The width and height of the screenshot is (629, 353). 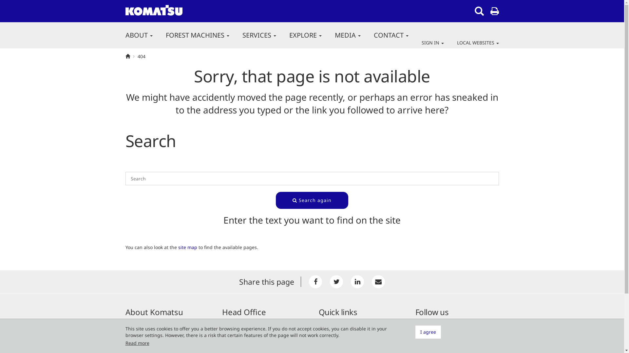 I want to click on I agree, so click(x=428, y=332).